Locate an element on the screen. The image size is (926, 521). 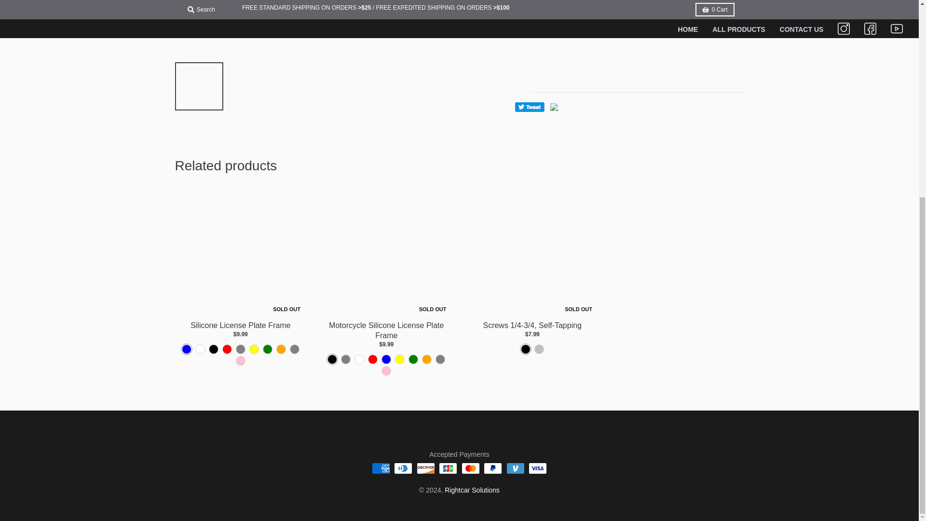
Grey is located at coordinates (240, 349).